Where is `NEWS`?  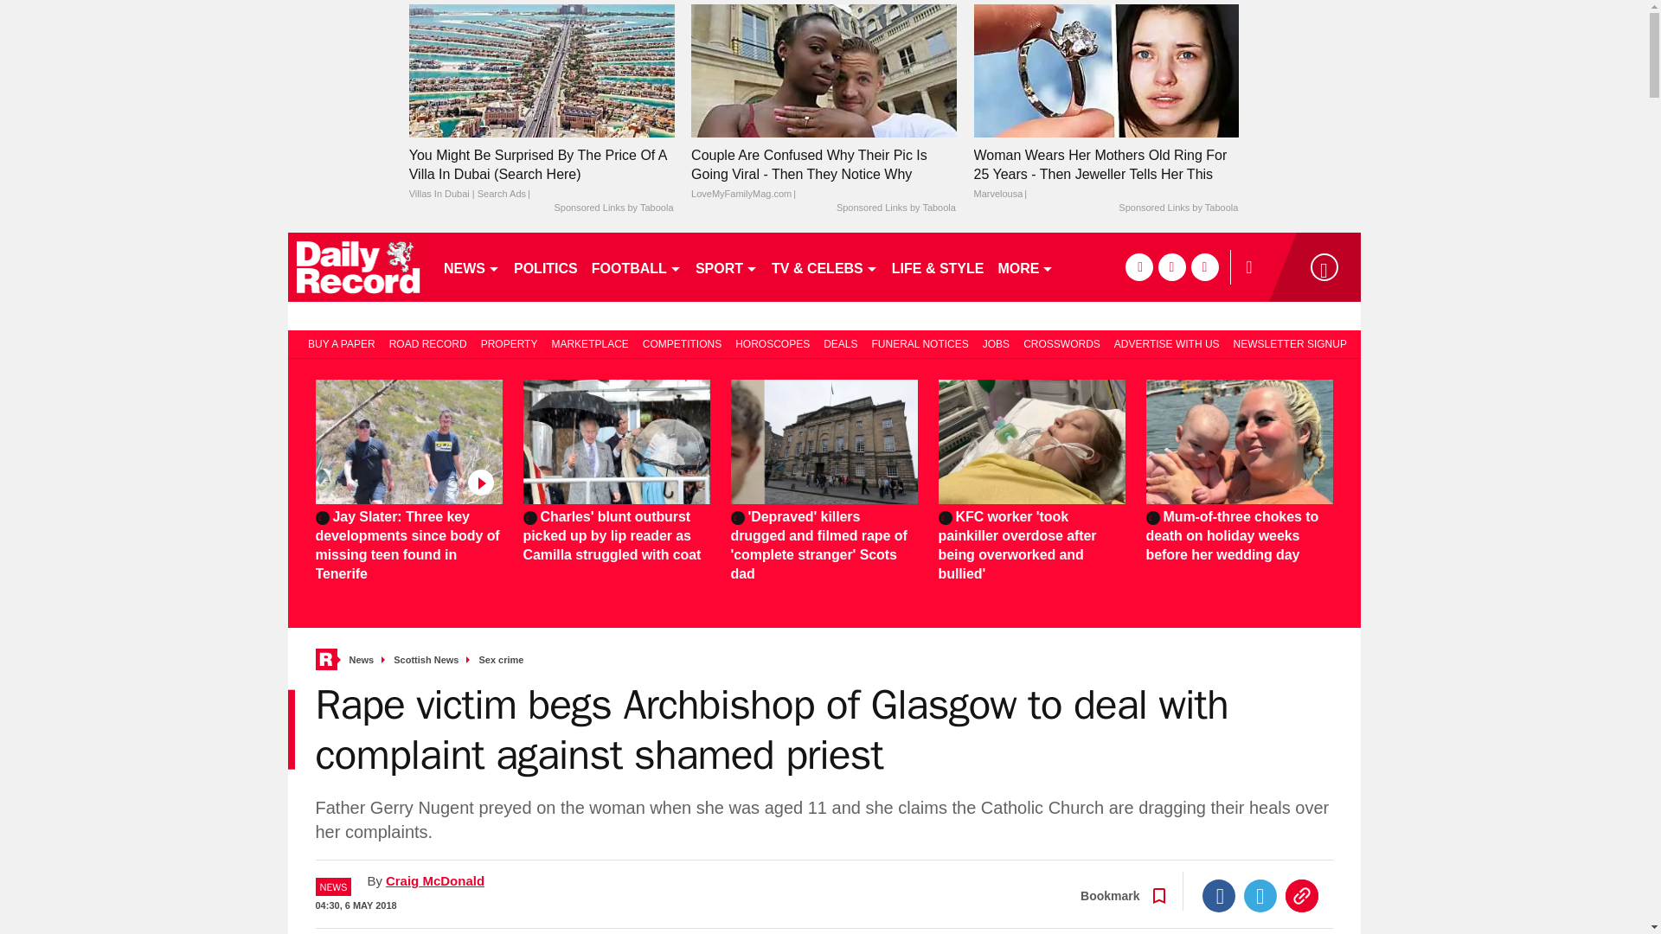 NEWS is located at coordinates (471, 266).